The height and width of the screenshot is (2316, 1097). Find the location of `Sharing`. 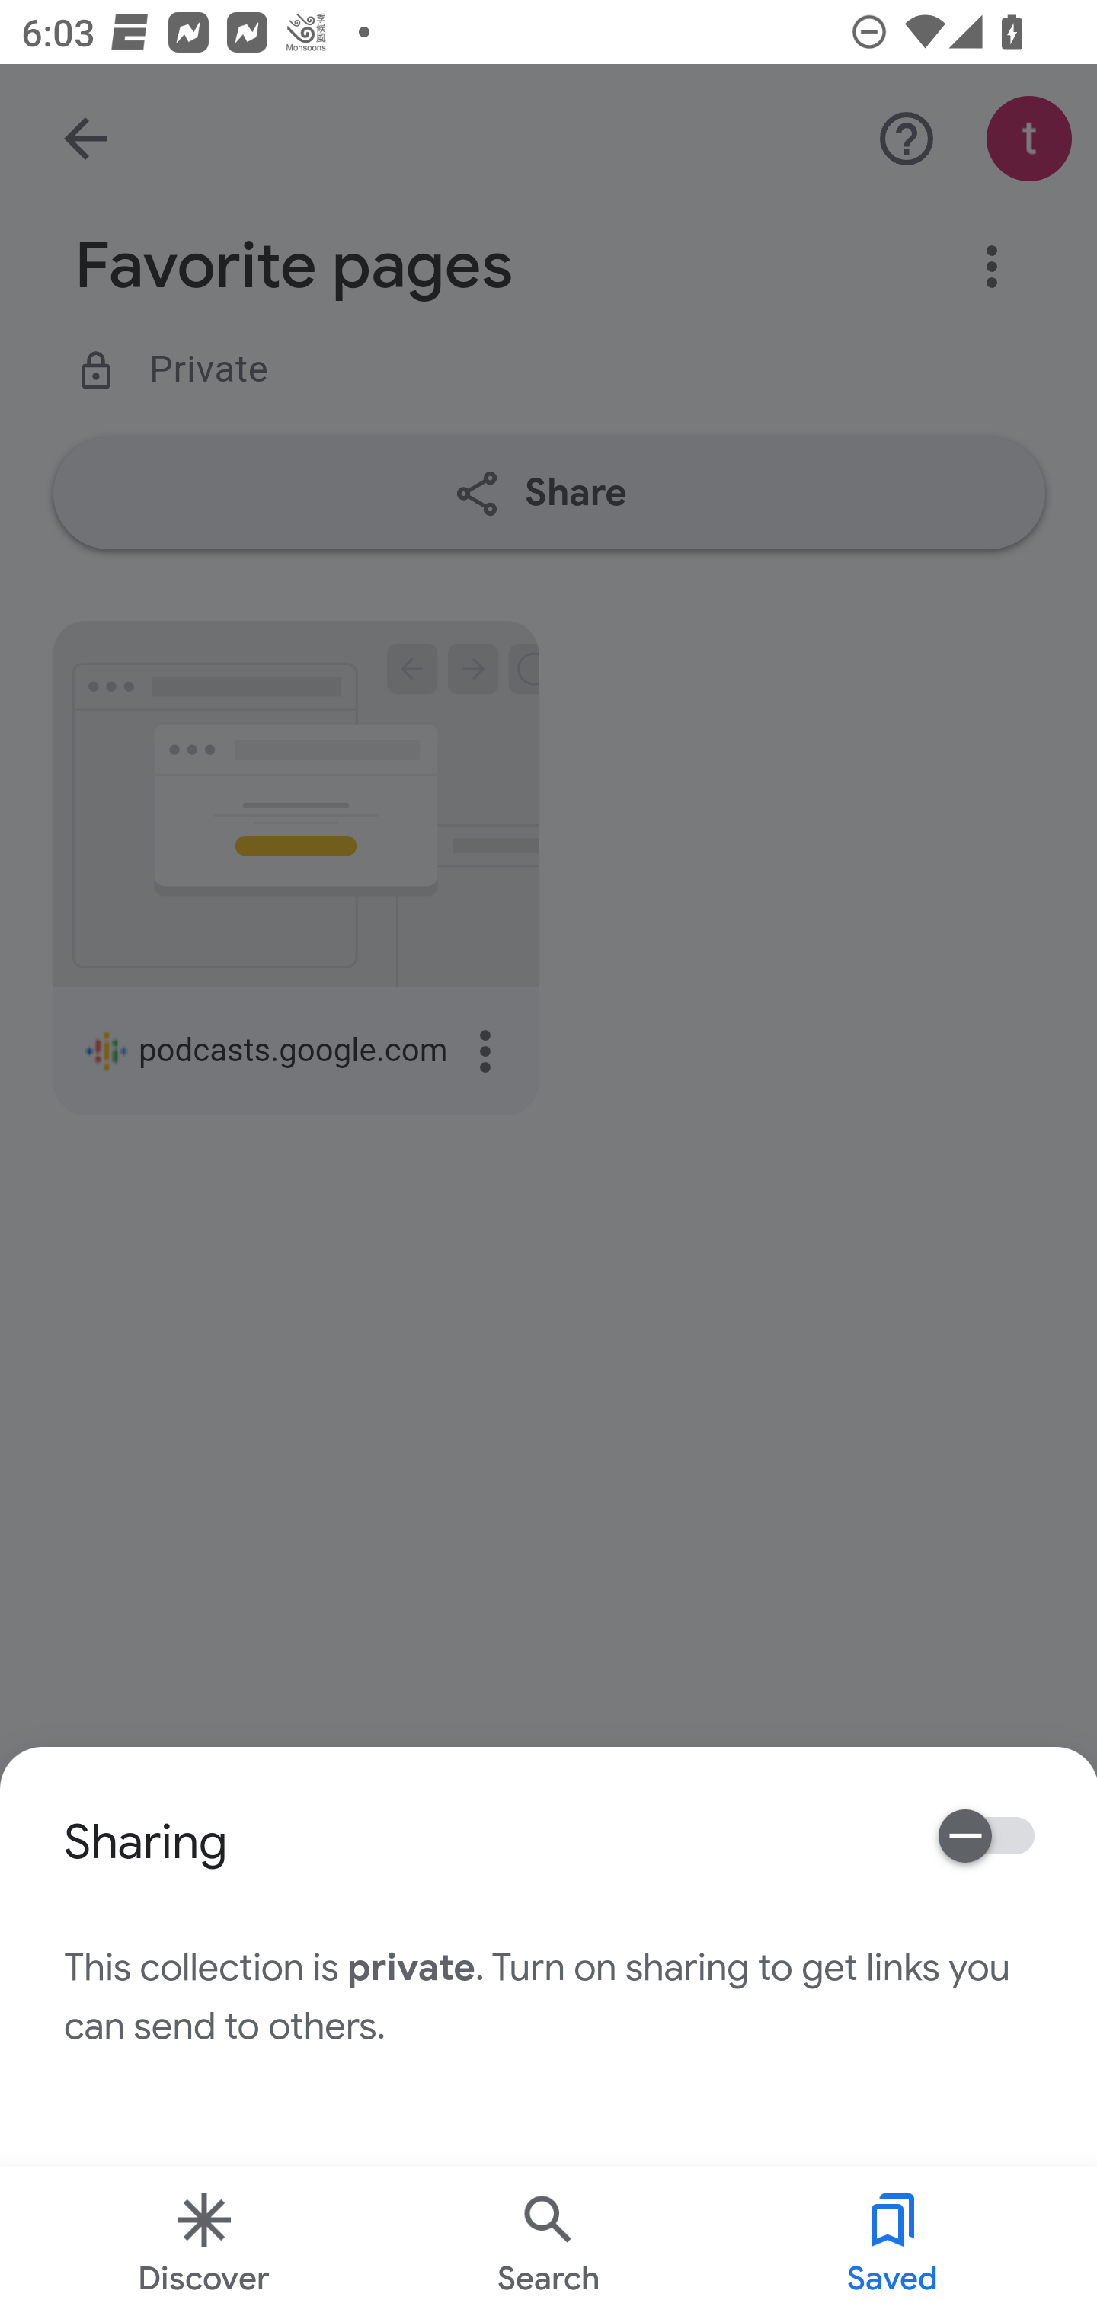

Sharing is located at coordinates (987, 1835).